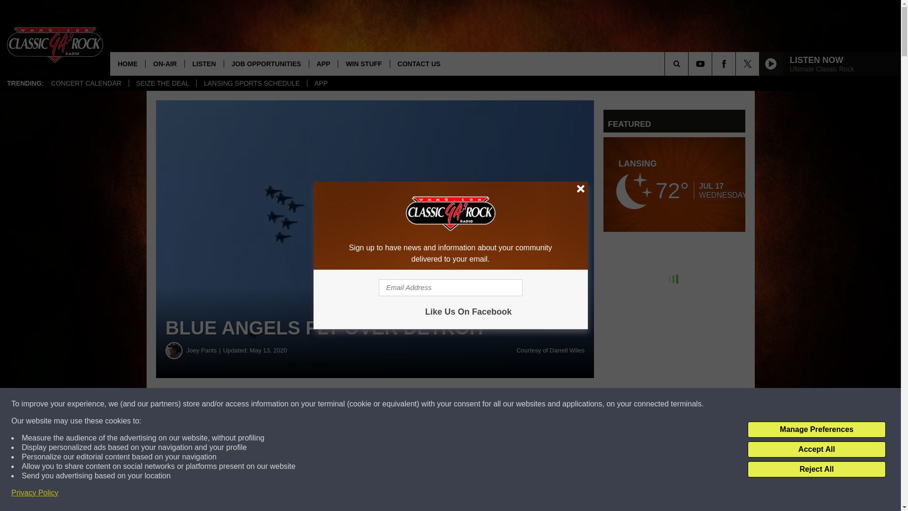 This screenshot has height=511, width=908. Describe the element at coordinates (165, 63) in the screenshot. I see `ON-AIR` at that location.